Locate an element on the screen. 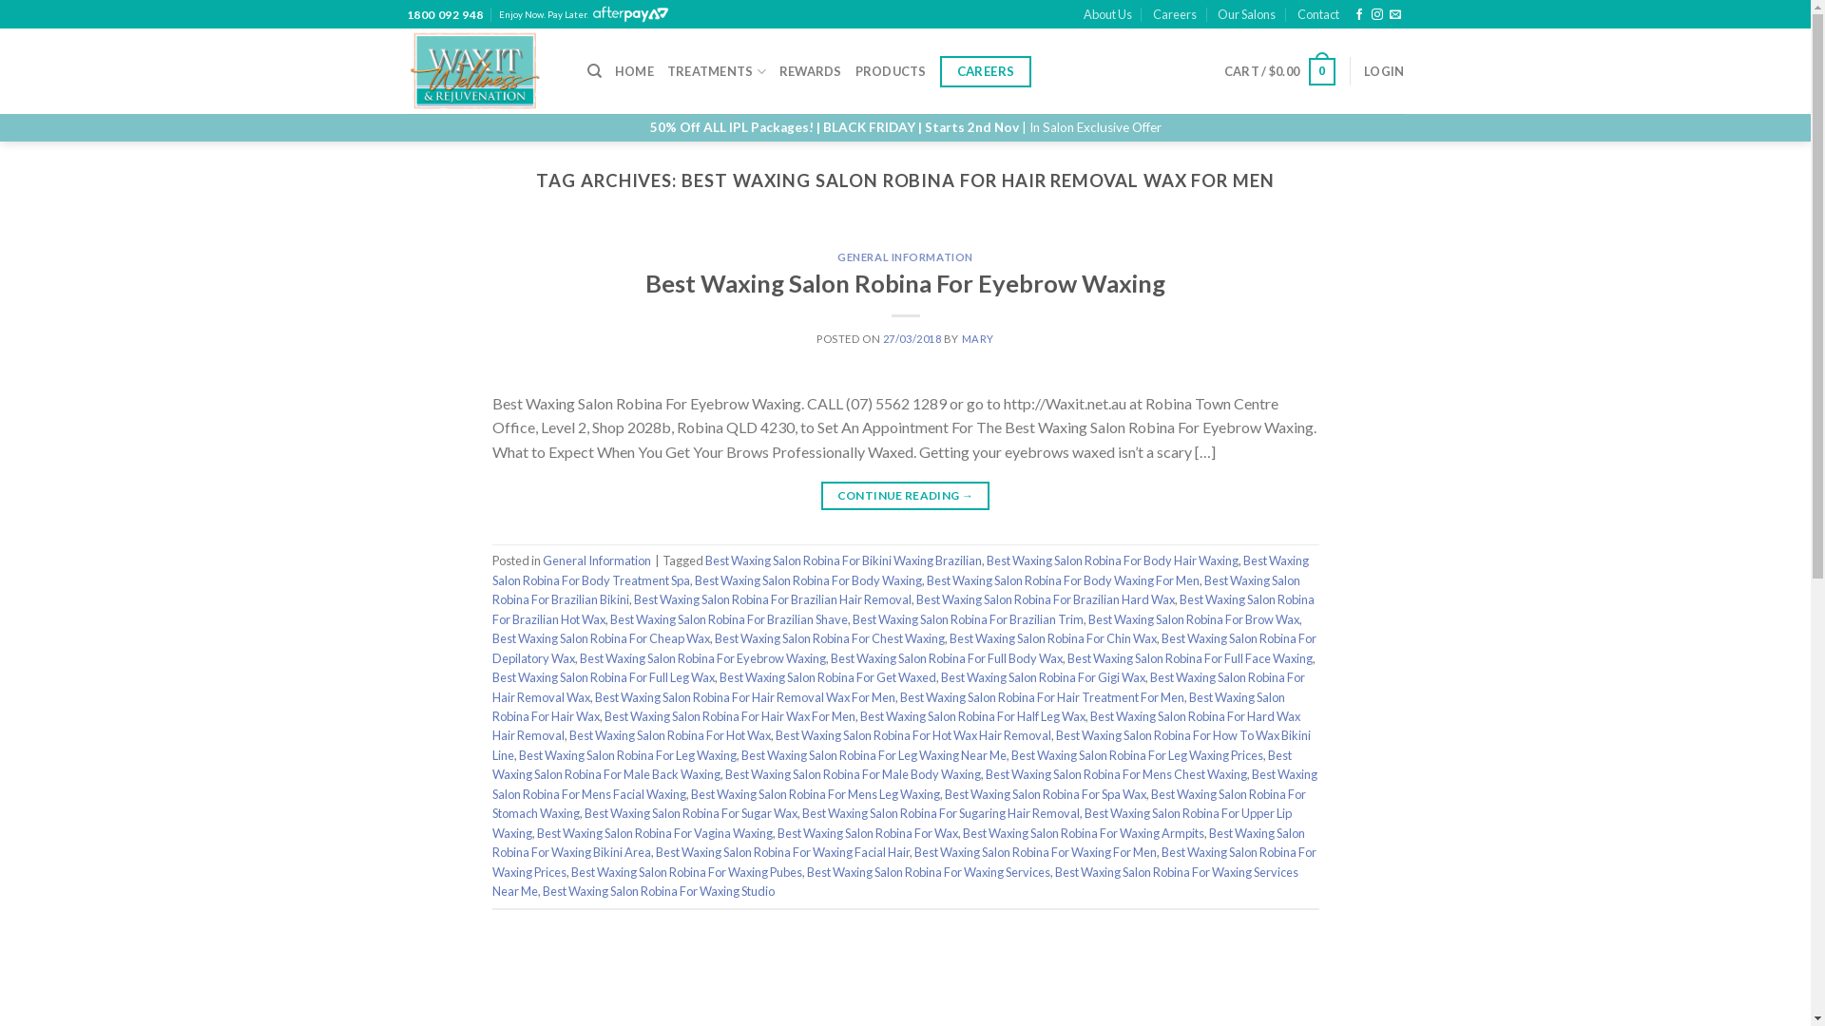  27/03/2018 is located at coordinates (912, 338).